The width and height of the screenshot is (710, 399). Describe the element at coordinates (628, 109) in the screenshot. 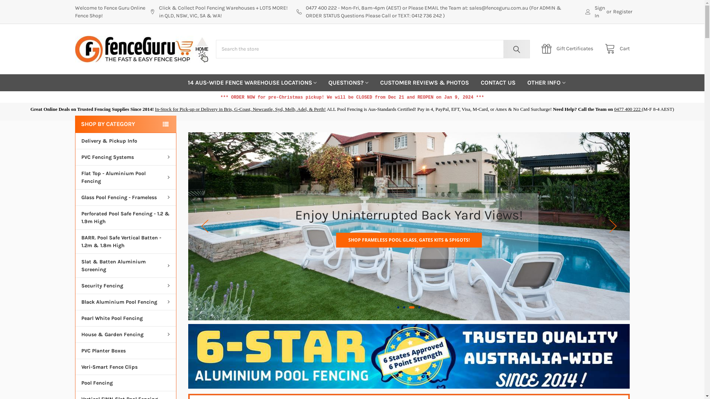

I see `0477 400 222 ` at that location.